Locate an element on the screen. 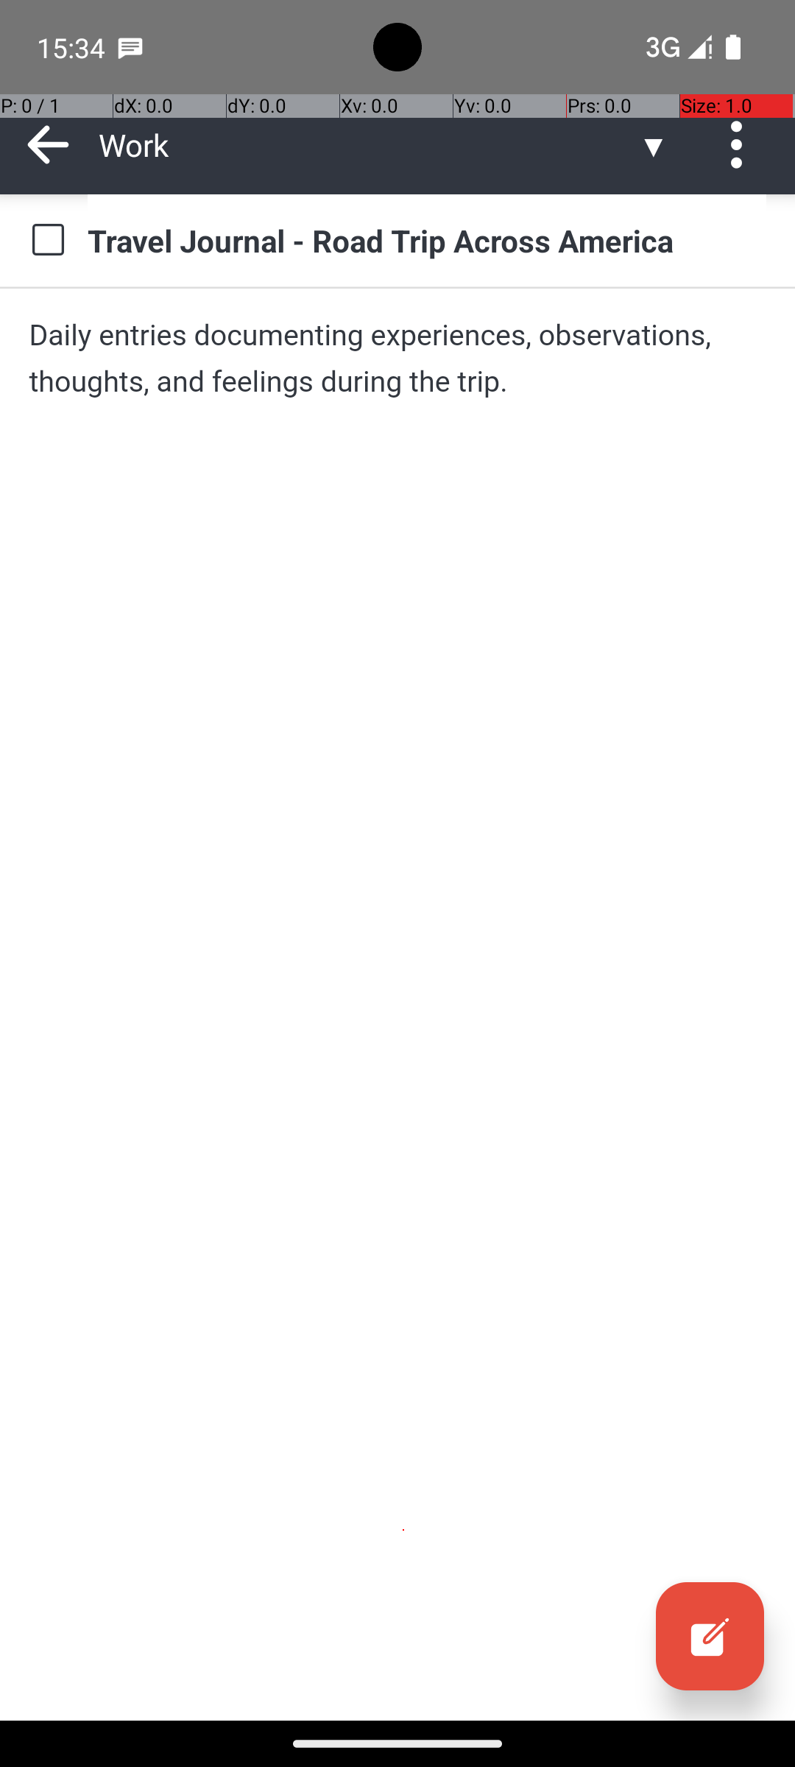 This screenshot has width=795, height=1767. Travel Journal - Road Trip Across America is located at coordinates (427, 240).